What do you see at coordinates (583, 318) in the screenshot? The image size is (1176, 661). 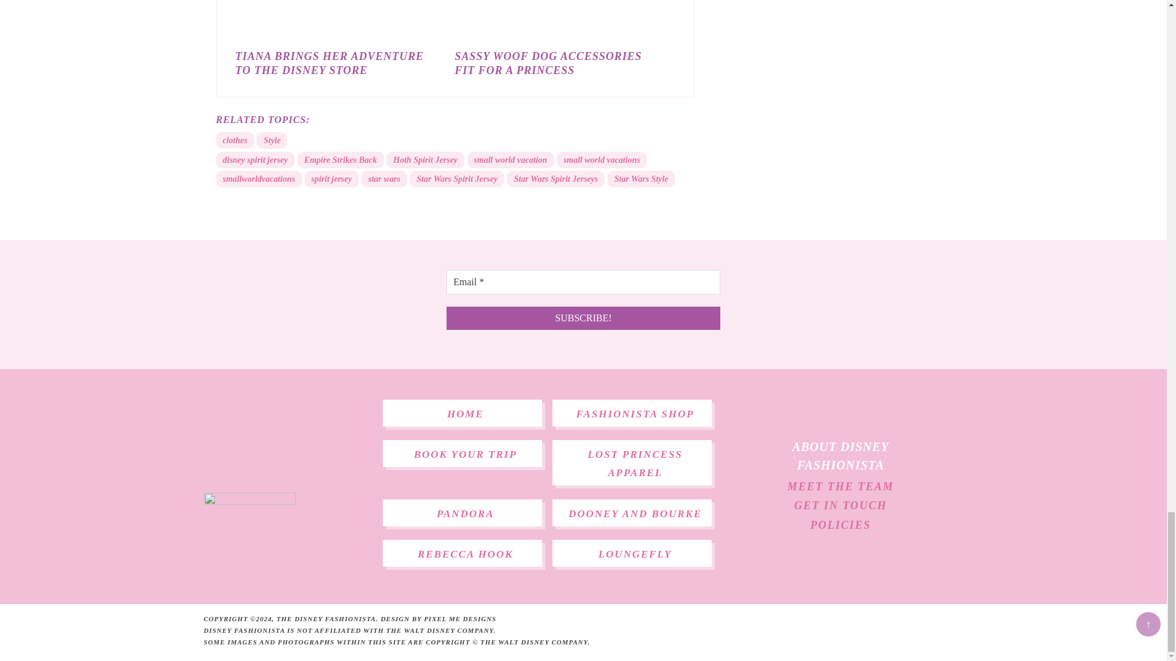 I see `Subscribe!` at bounding box center [583, 318].